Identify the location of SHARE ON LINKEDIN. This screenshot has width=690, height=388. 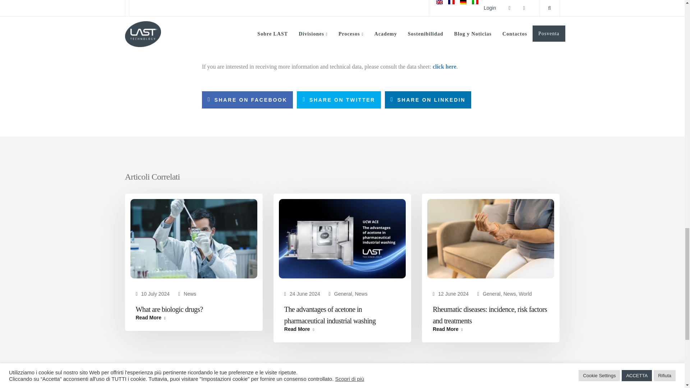
(428, 100).